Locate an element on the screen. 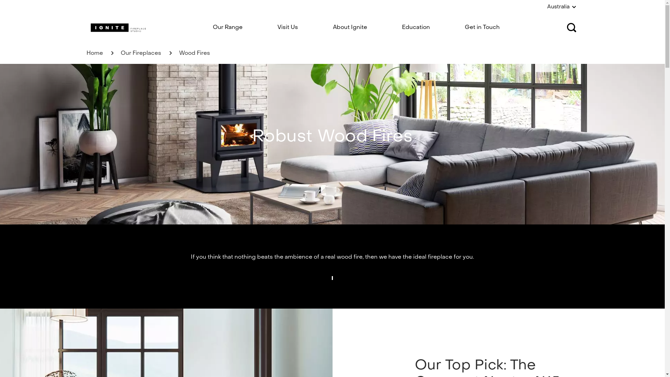  Visit Us is located at coordinates (288, 28).